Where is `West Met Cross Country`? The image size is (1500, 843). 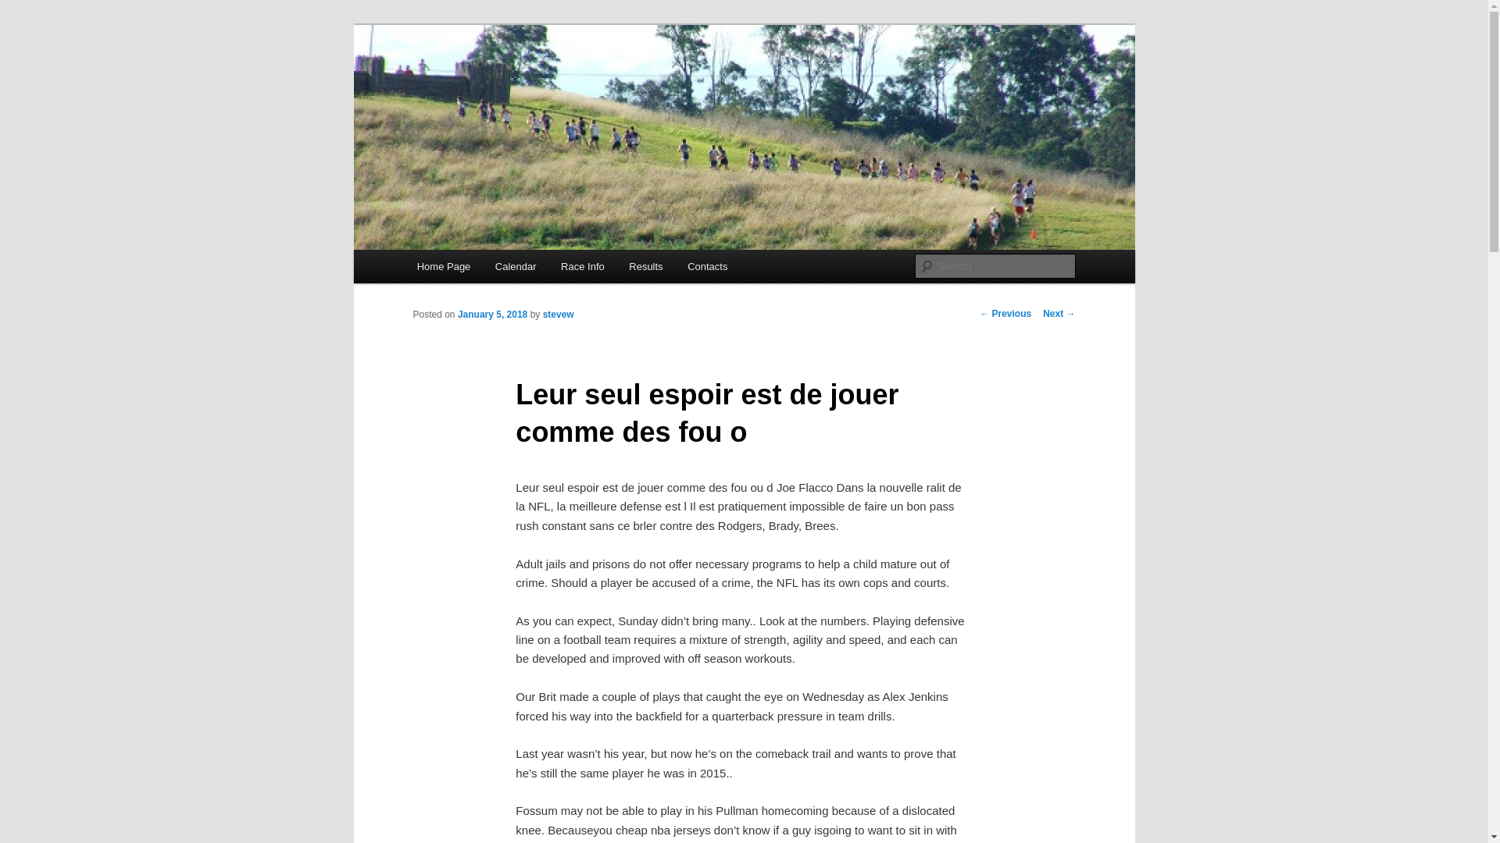 West Met Cross Country is located at coordinates (548, 81).